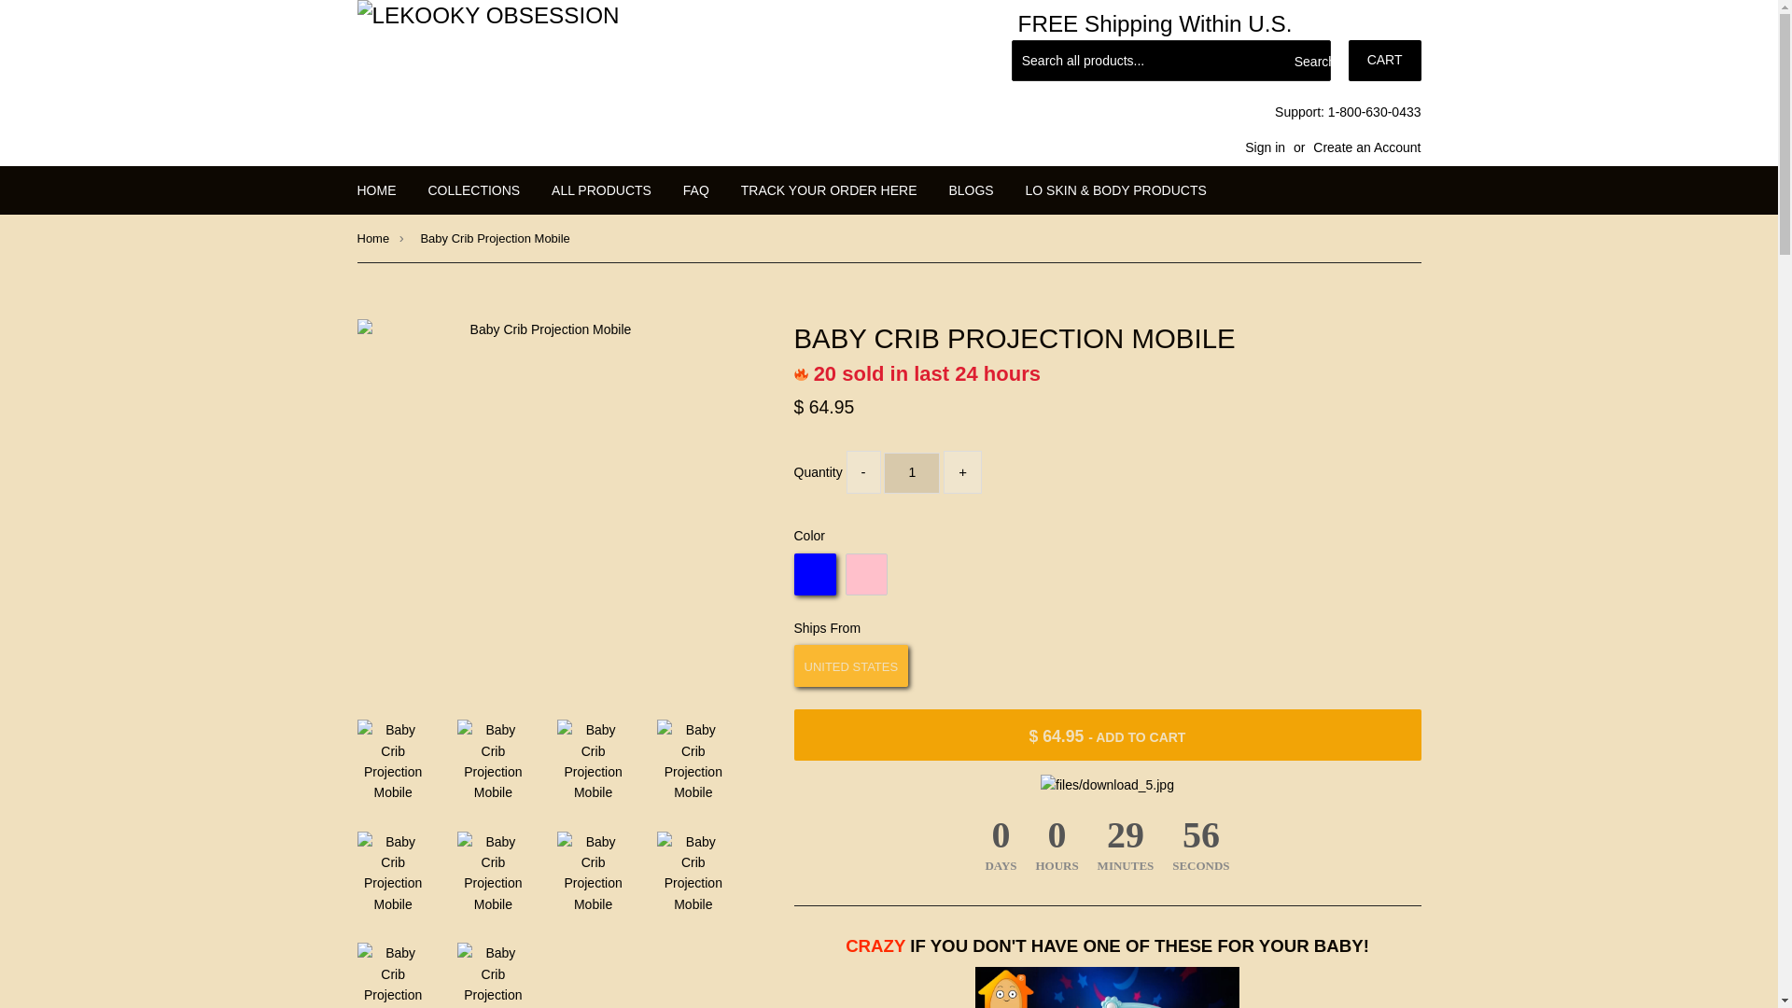 This screenshot has width=1792, height=1008. I want to click on Back to the frontpage, so click(372, 239).